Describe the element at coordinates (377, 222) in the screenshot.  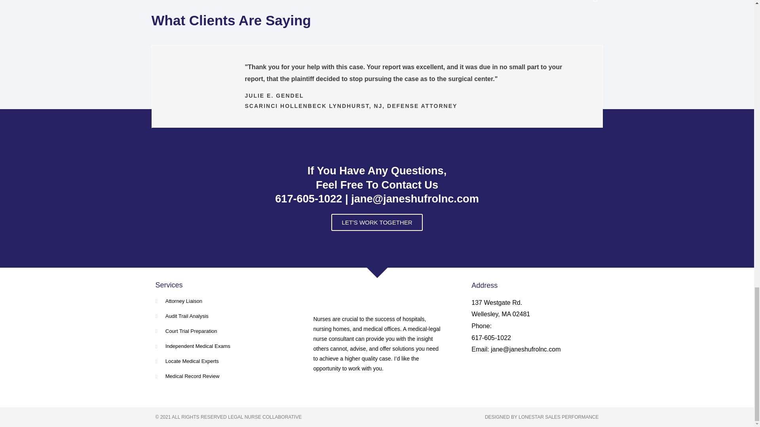
I see `LET'S WORK TOGETHER` at that location.